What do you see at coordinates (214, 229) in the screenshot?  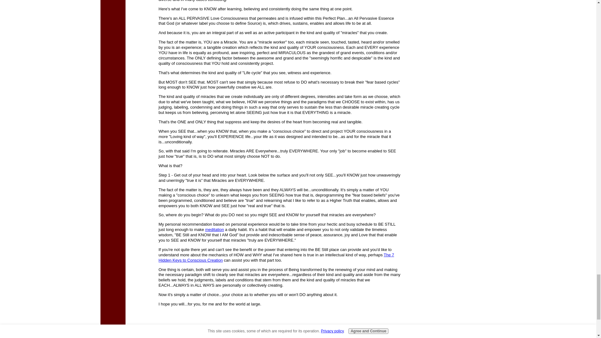 I see `meditation` at bounding box center [214, 229].